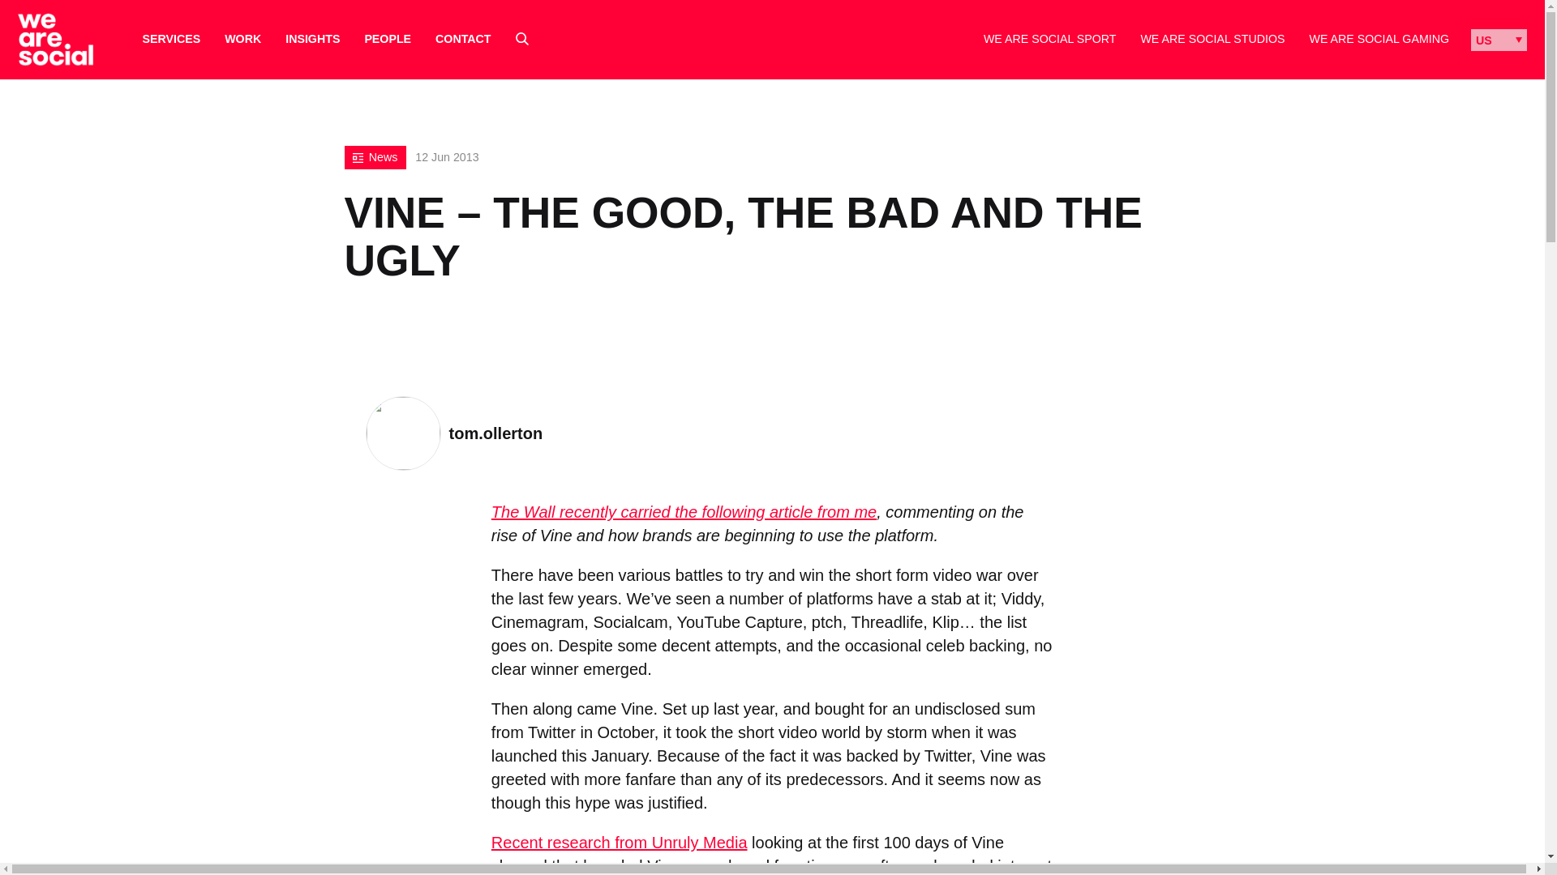 Image resolution: width=1557 pixels, height=875 pixels. What do you see at coordinates (462, 39) in the screenshot?
I see `CONTACT` at bounding box center [462, 39].